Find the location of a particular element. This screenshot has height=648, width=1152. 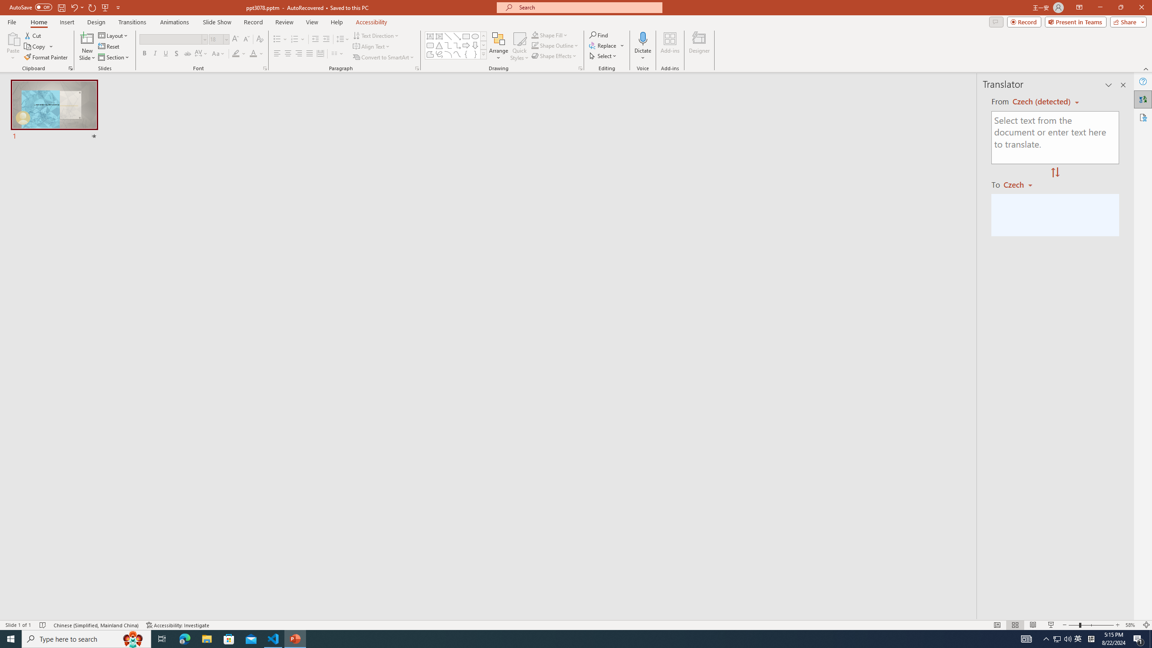

Class: next-menu next-hoz widgets--iconMenu--BFkiHRM is located at coordinates (842, 91).